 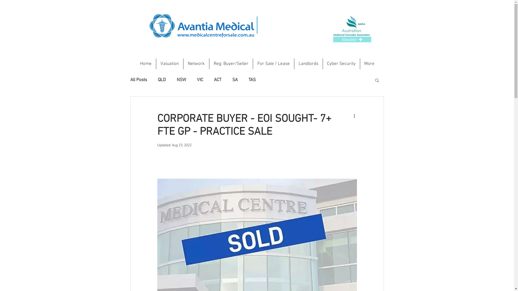 I want to click on Valuation, so click(x=169, y=64).